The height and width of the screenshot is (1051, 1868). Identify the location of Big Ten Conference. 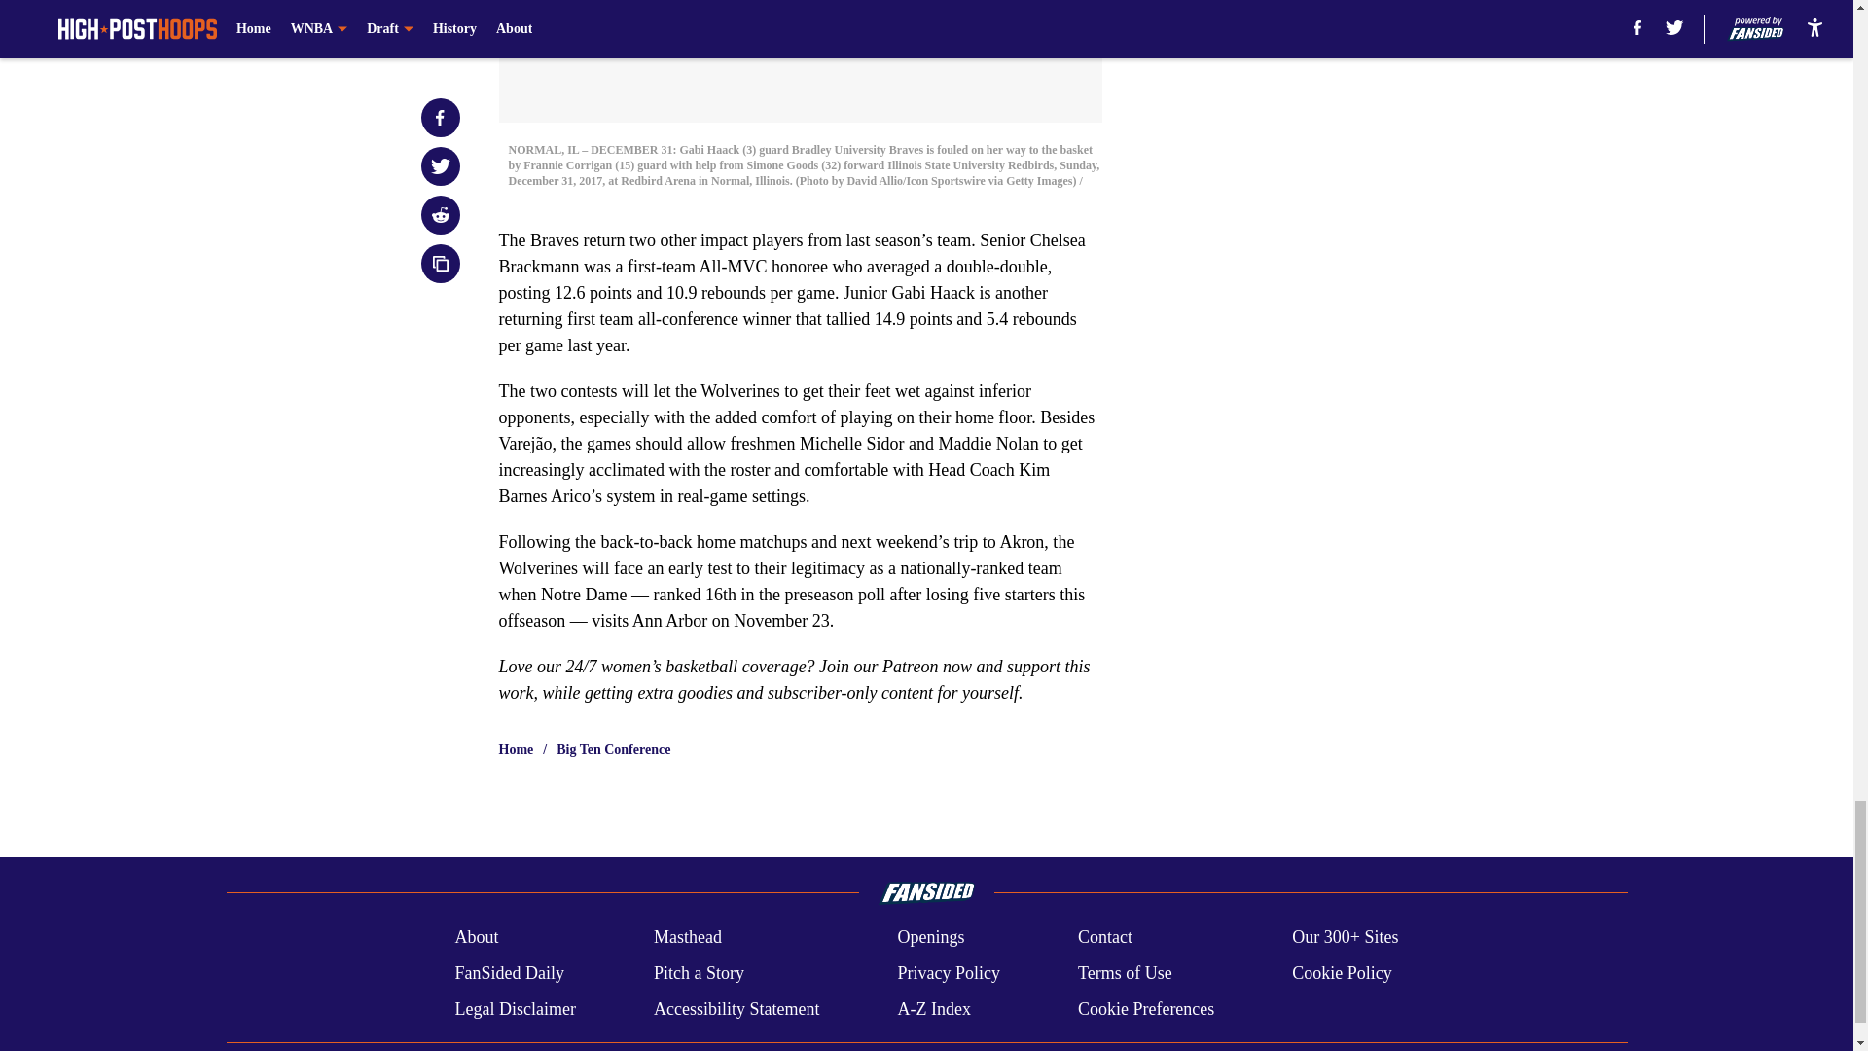
(613, 749).